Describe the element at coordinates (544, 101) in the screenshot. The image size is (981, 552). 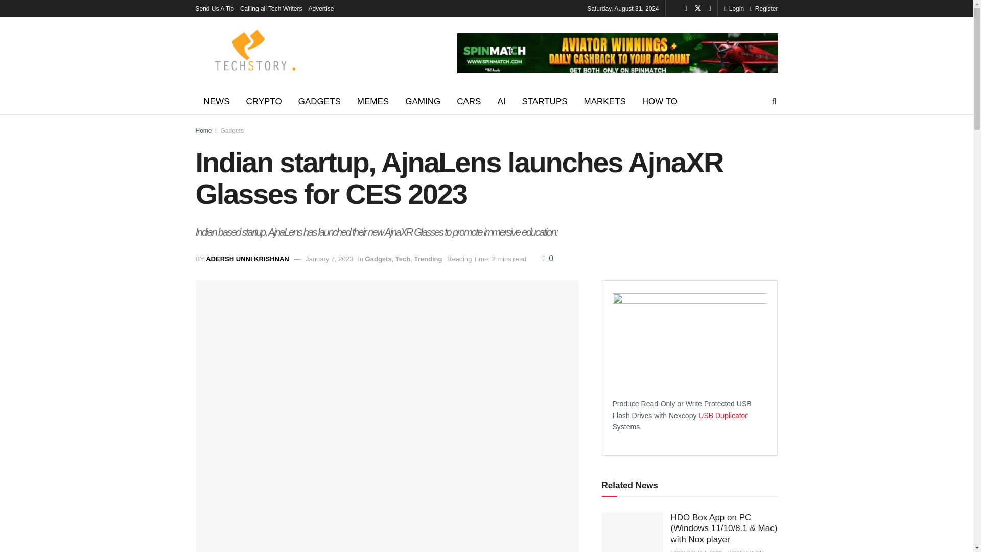
I see `STARTUPS` at that location.